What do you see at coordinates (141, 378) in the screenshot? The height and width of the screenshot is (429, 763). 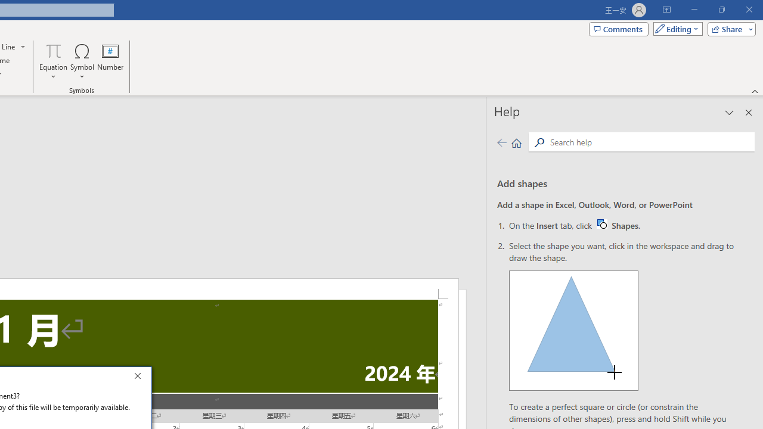 I see `Close` at bounding box center [141, 378].